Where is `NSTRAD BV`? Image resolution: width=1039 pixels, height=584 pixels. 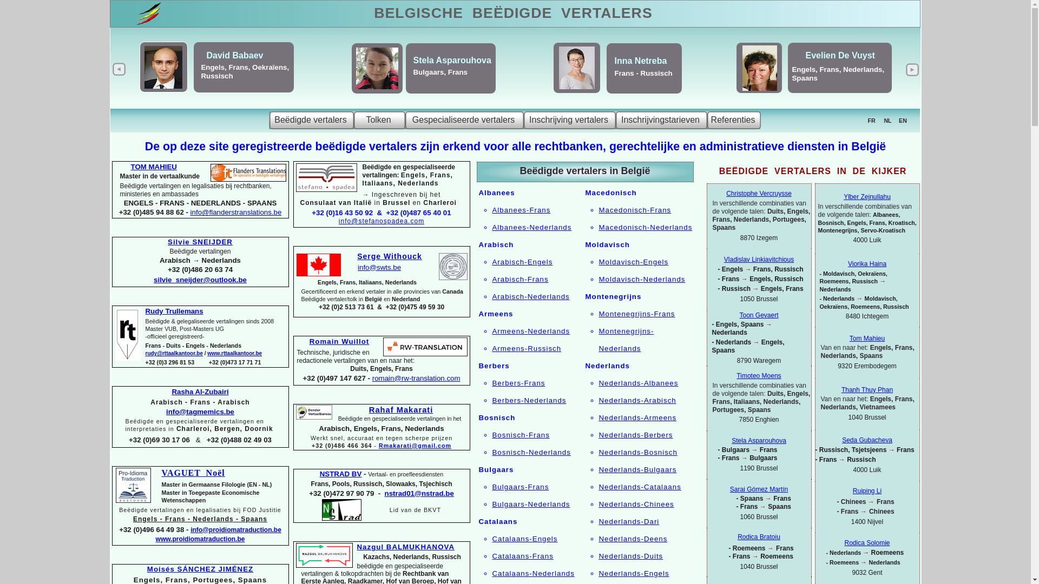 NSTRAD BV is located at coordinates (341, 474).